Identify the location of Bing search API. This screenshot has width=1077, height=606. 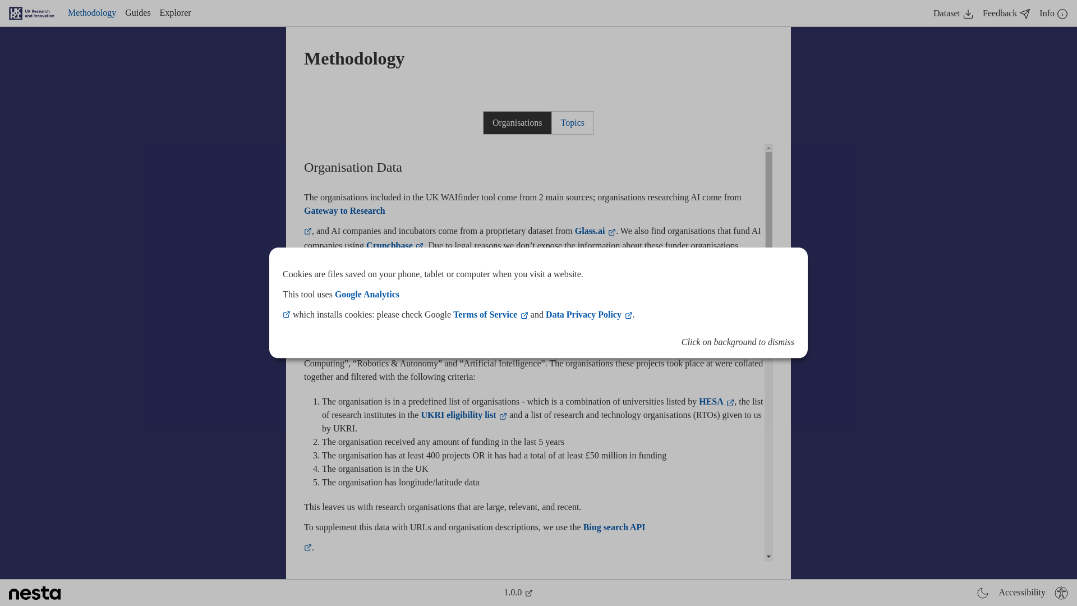
(615, 527).